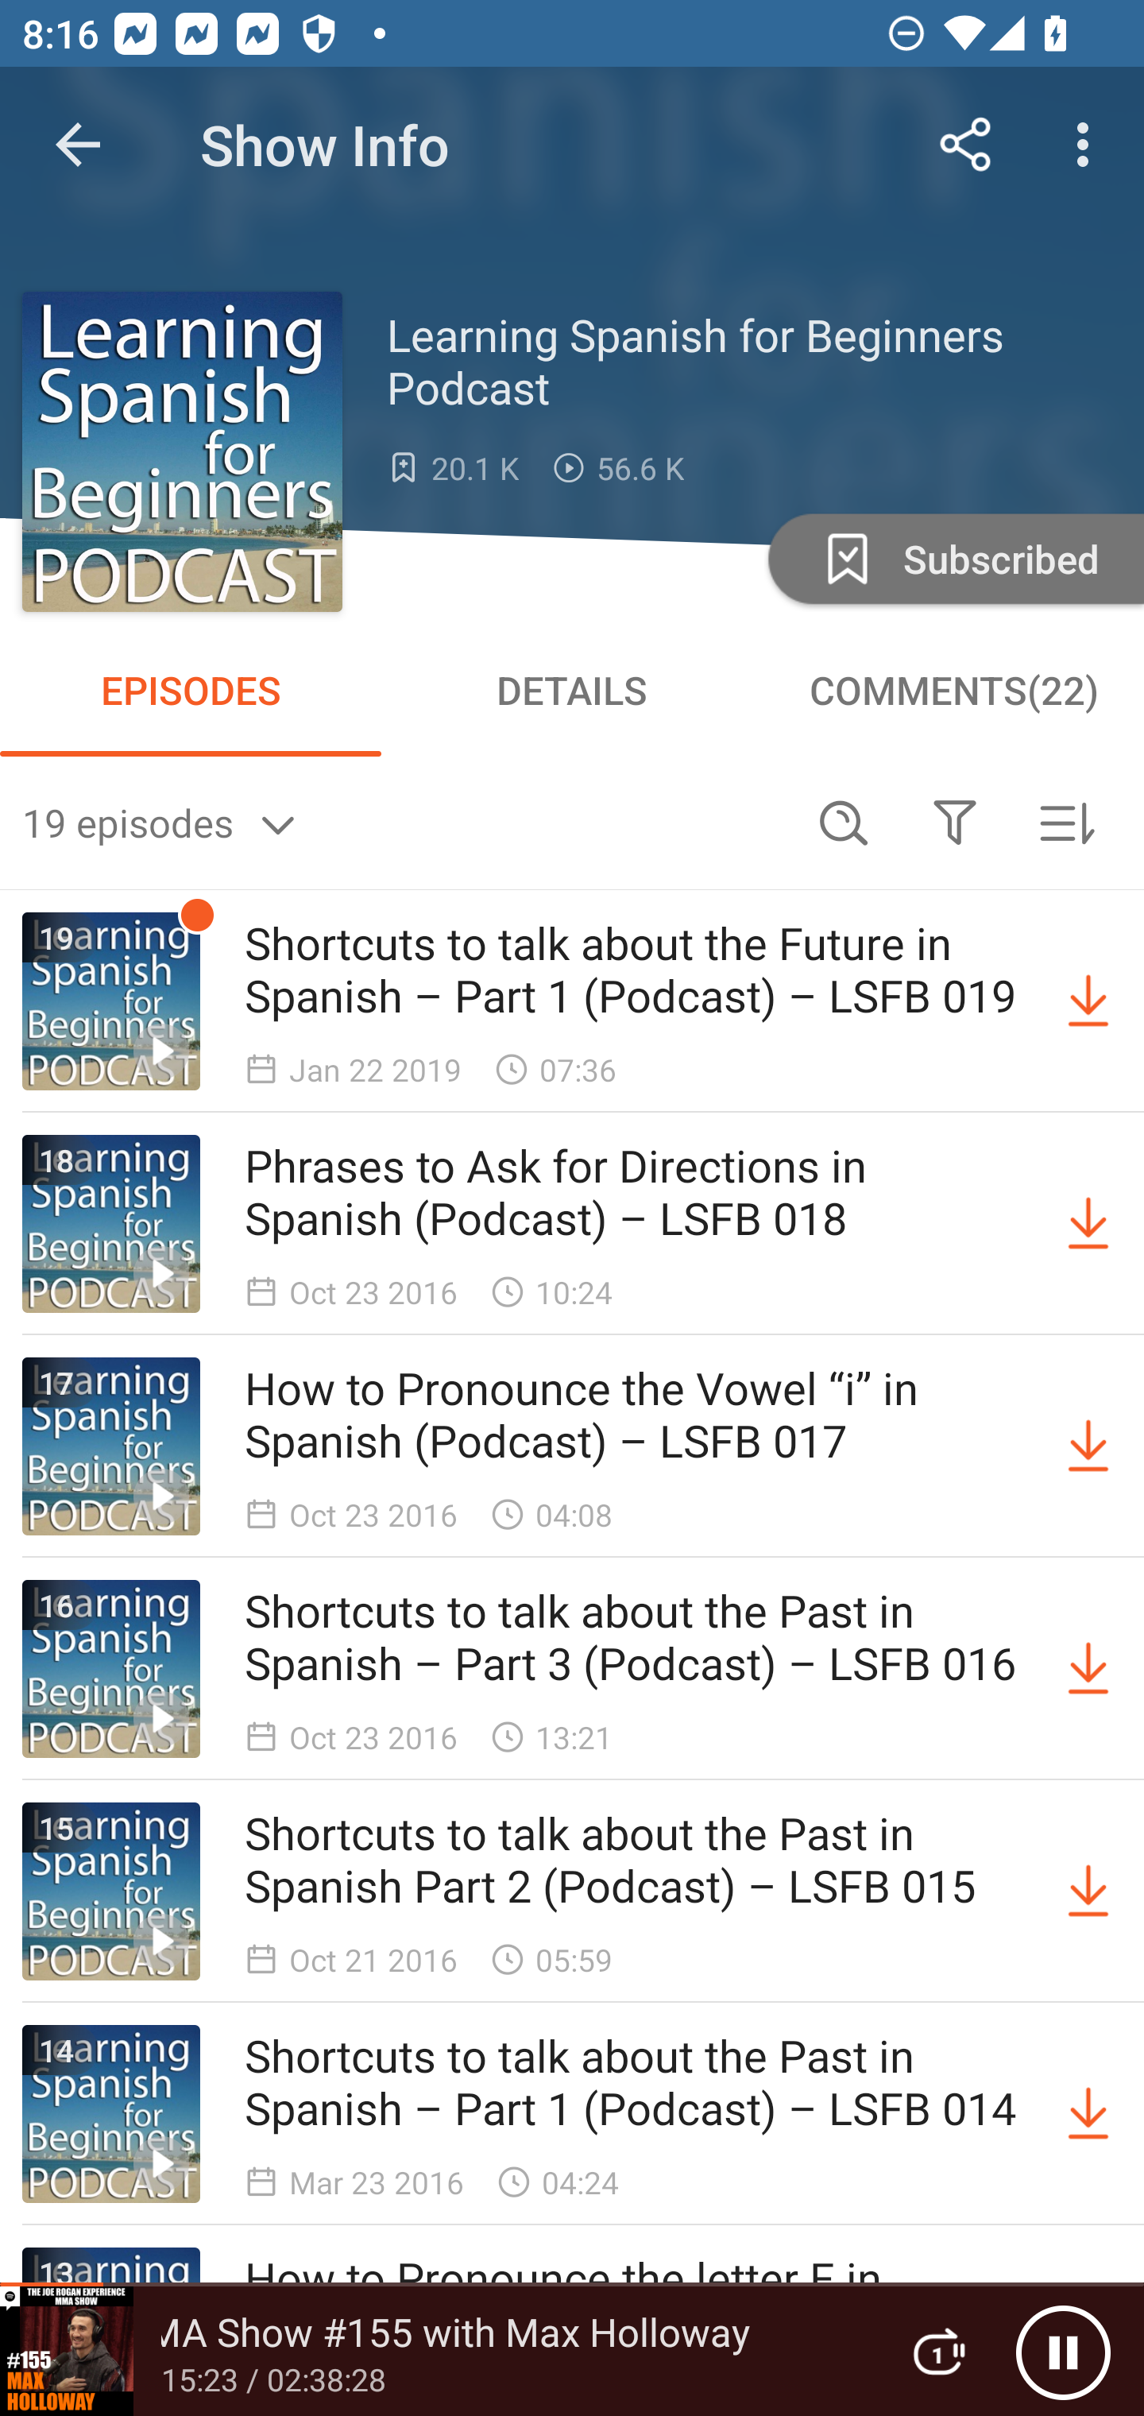  What do you see at coordinates (1088, 145) in the screenshot?
I see `More options` at bounding box center [1088, 145].